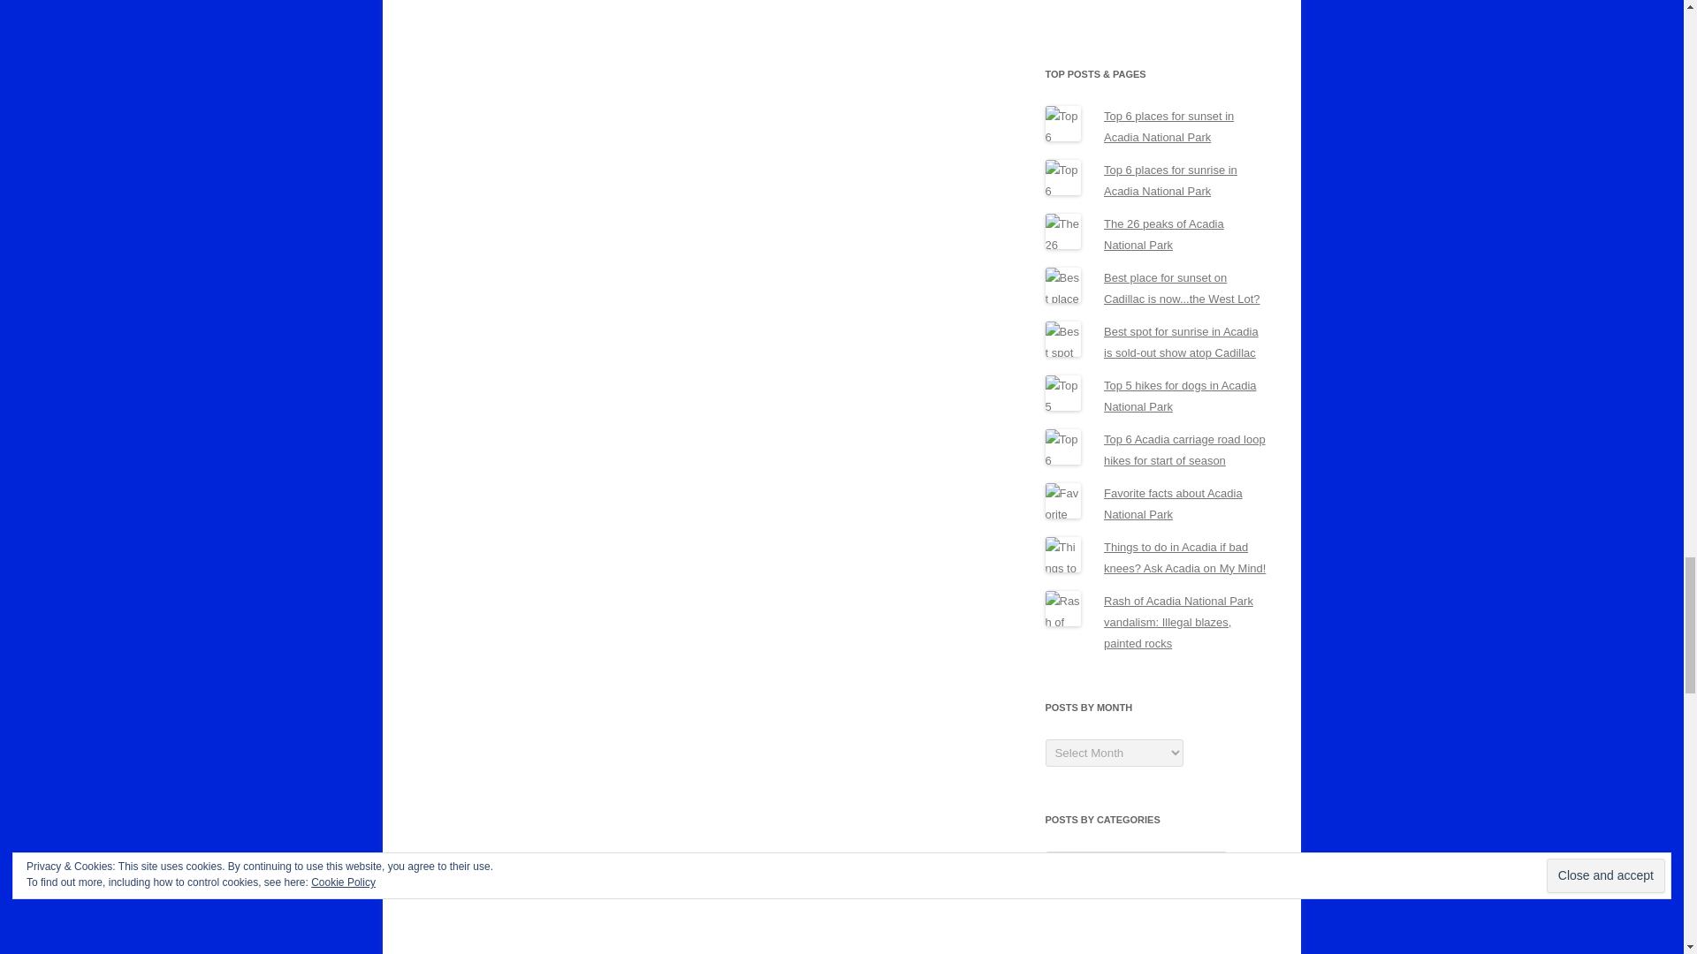  What do you see at coordinates (1168, 127) in the screenshot?
I see `Top 6 places for sunset in Acadia National Park` at bounding box center [1168, 127].